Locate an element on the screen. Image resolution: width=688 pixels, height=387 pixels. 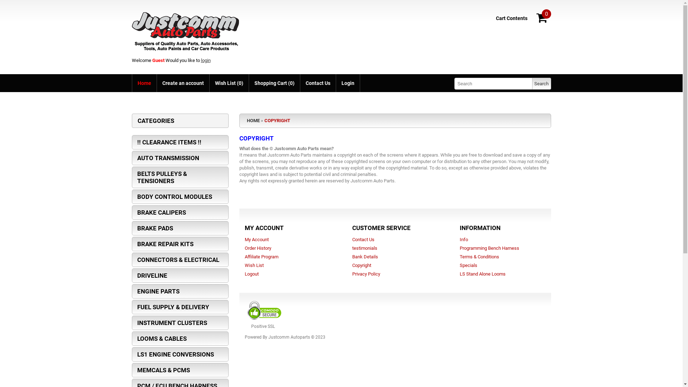
Specials is located at coordinates (468, 265).